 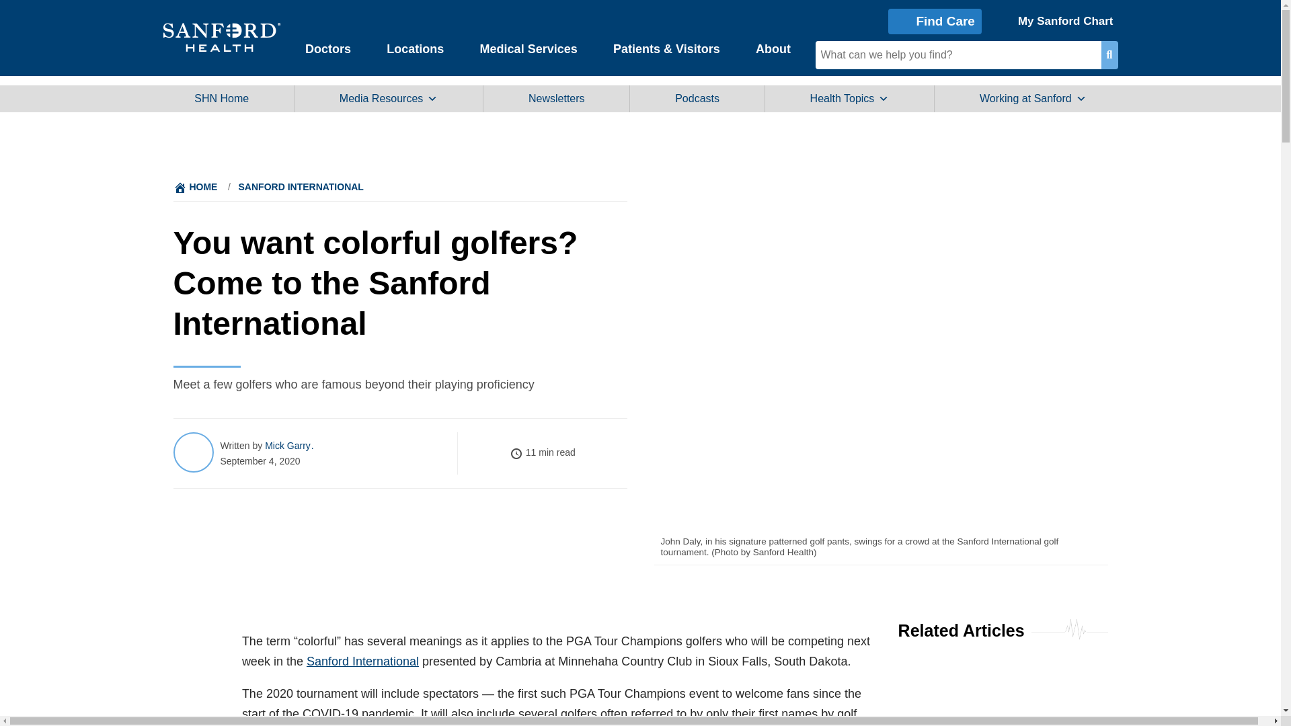 I want to click on Locations, so click(x=416, y=48).